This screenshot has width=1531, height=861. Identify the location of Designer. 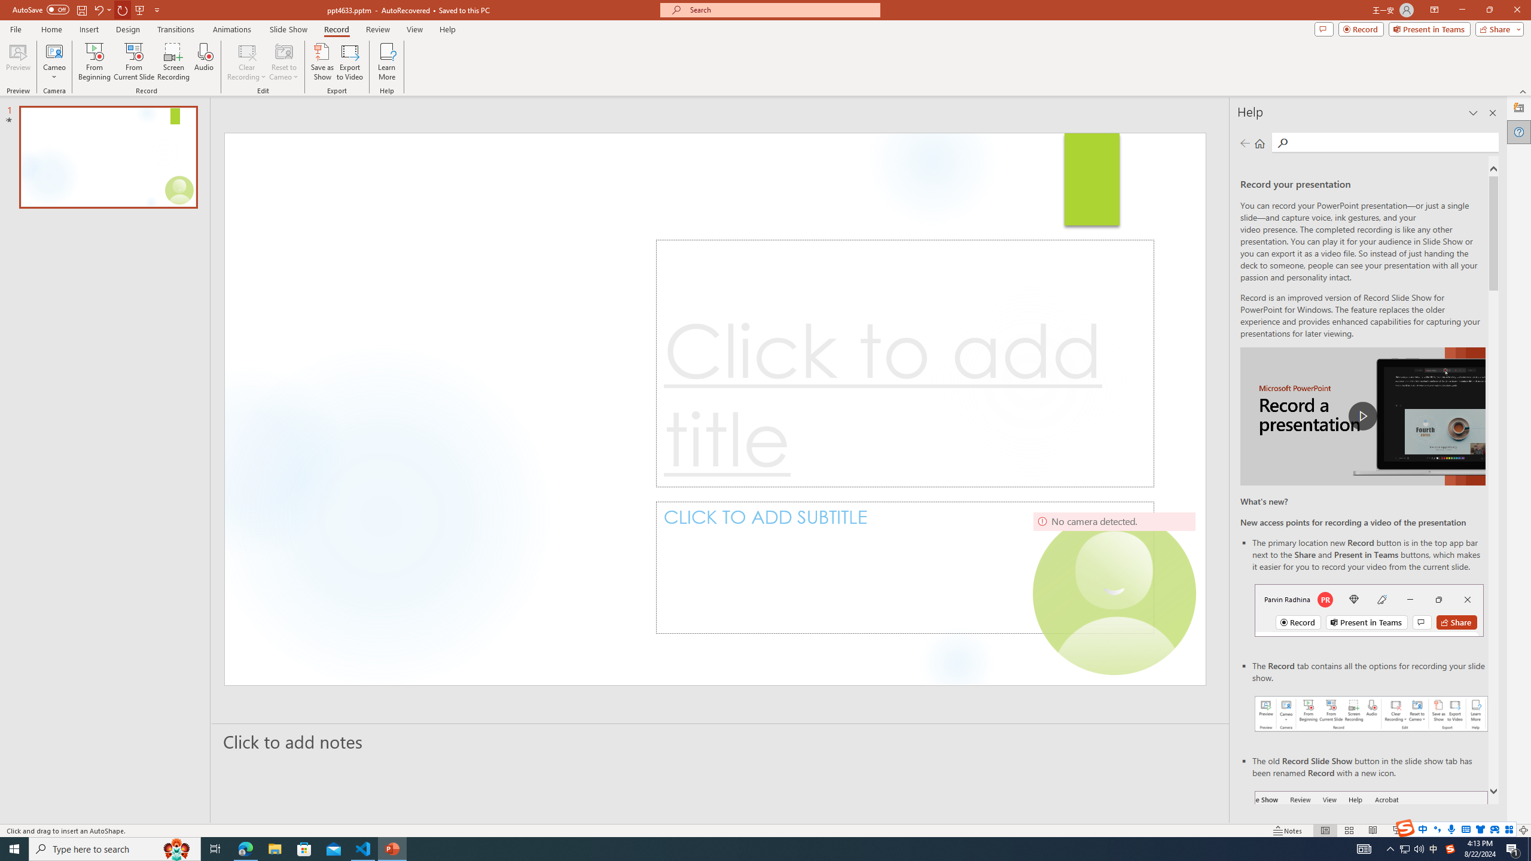
(1519, 108).